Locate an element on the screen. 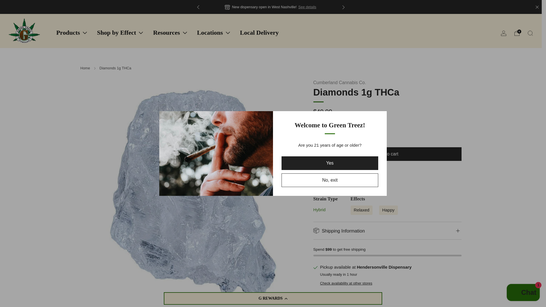 The height and width of the screenshot is (307, 546). Cumberland Cannabis Co. is located at coordinates (340, 82).